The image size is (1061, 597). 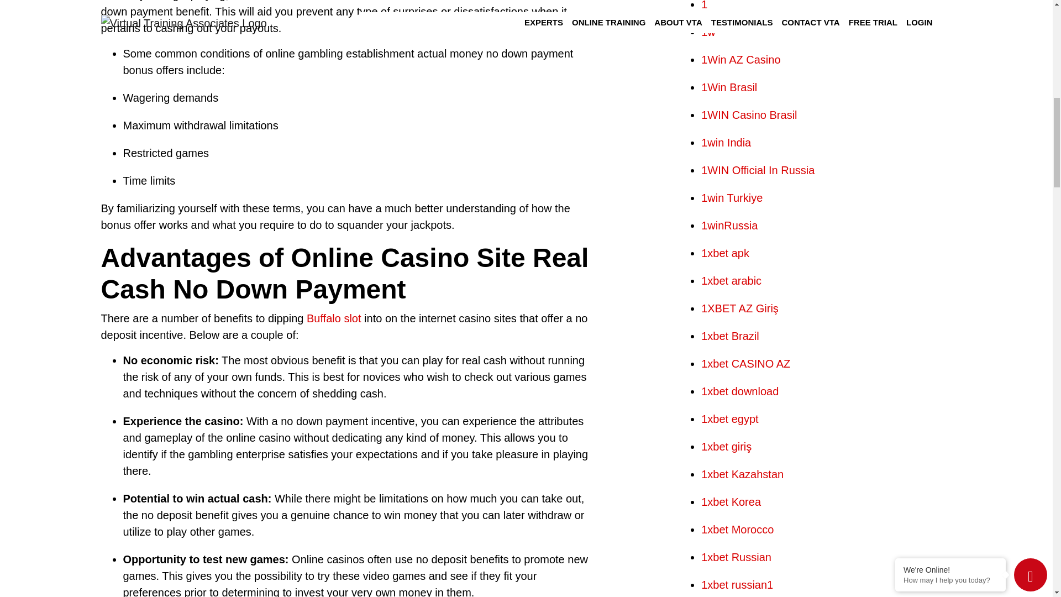 I want to click on 1w, so click(x=708, y=32).